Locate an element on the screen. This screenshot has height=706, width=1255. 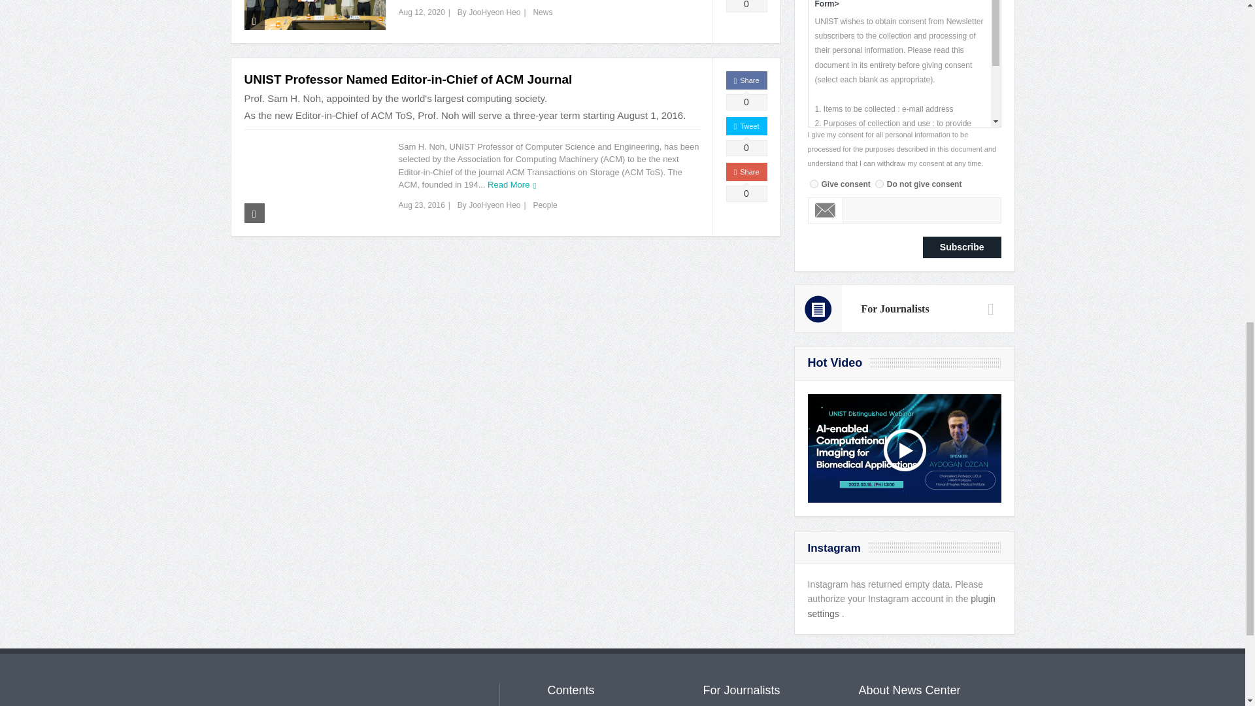
agree is located at coordinates (813, 184).